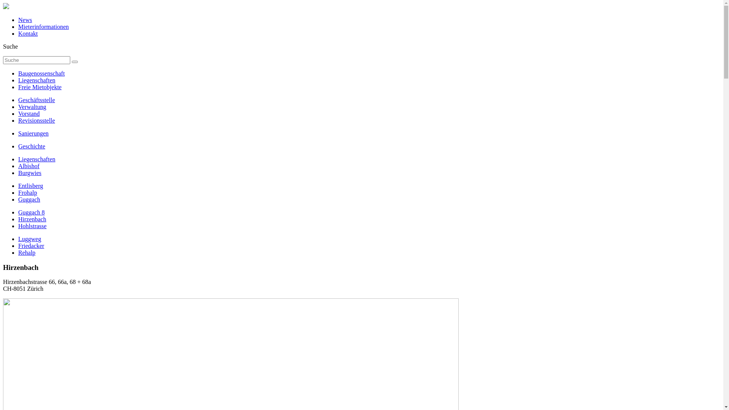 The height and width of the screenshot is (410, 729). I want to click on Guggach, so click(29, 200).